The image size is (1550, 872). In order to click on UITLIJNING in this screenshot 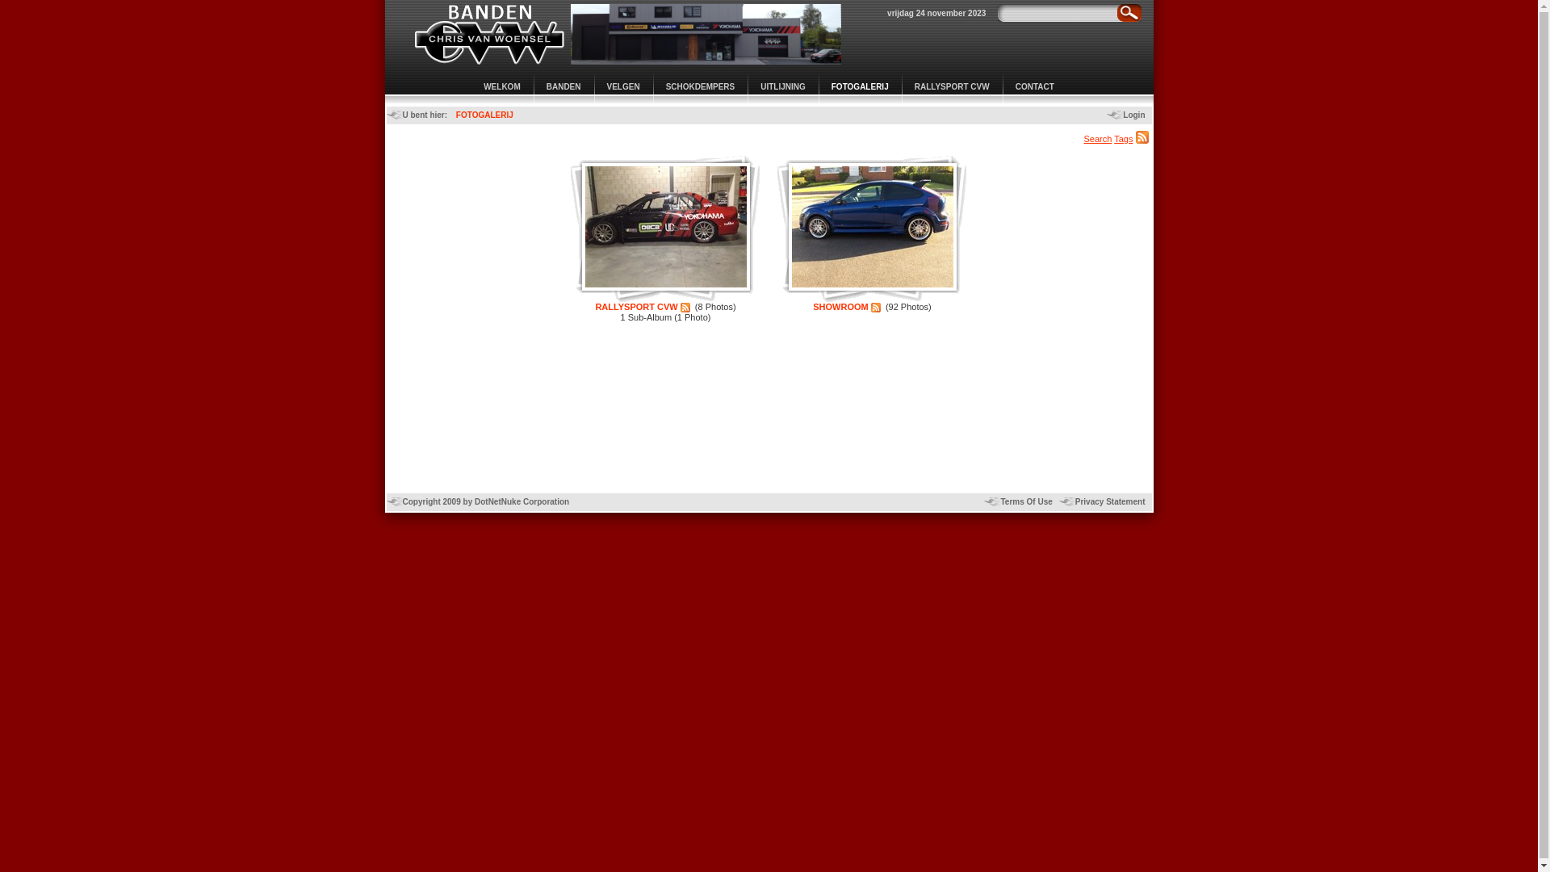, I will do `click(783, 87)`.